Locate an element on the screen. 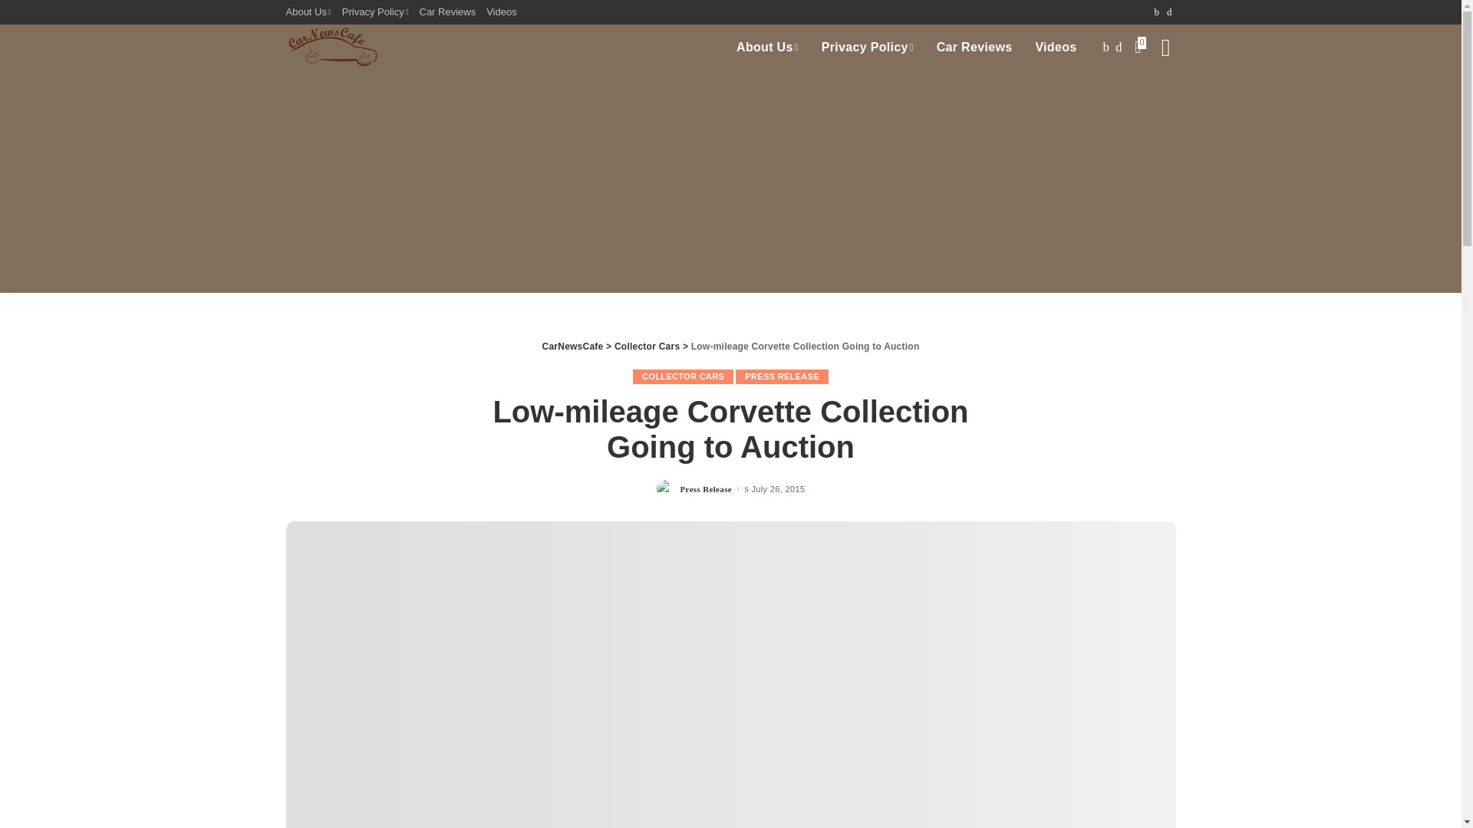 This screenshot has width=1473, height=828. Videos is located at coordinates (1056, 48).